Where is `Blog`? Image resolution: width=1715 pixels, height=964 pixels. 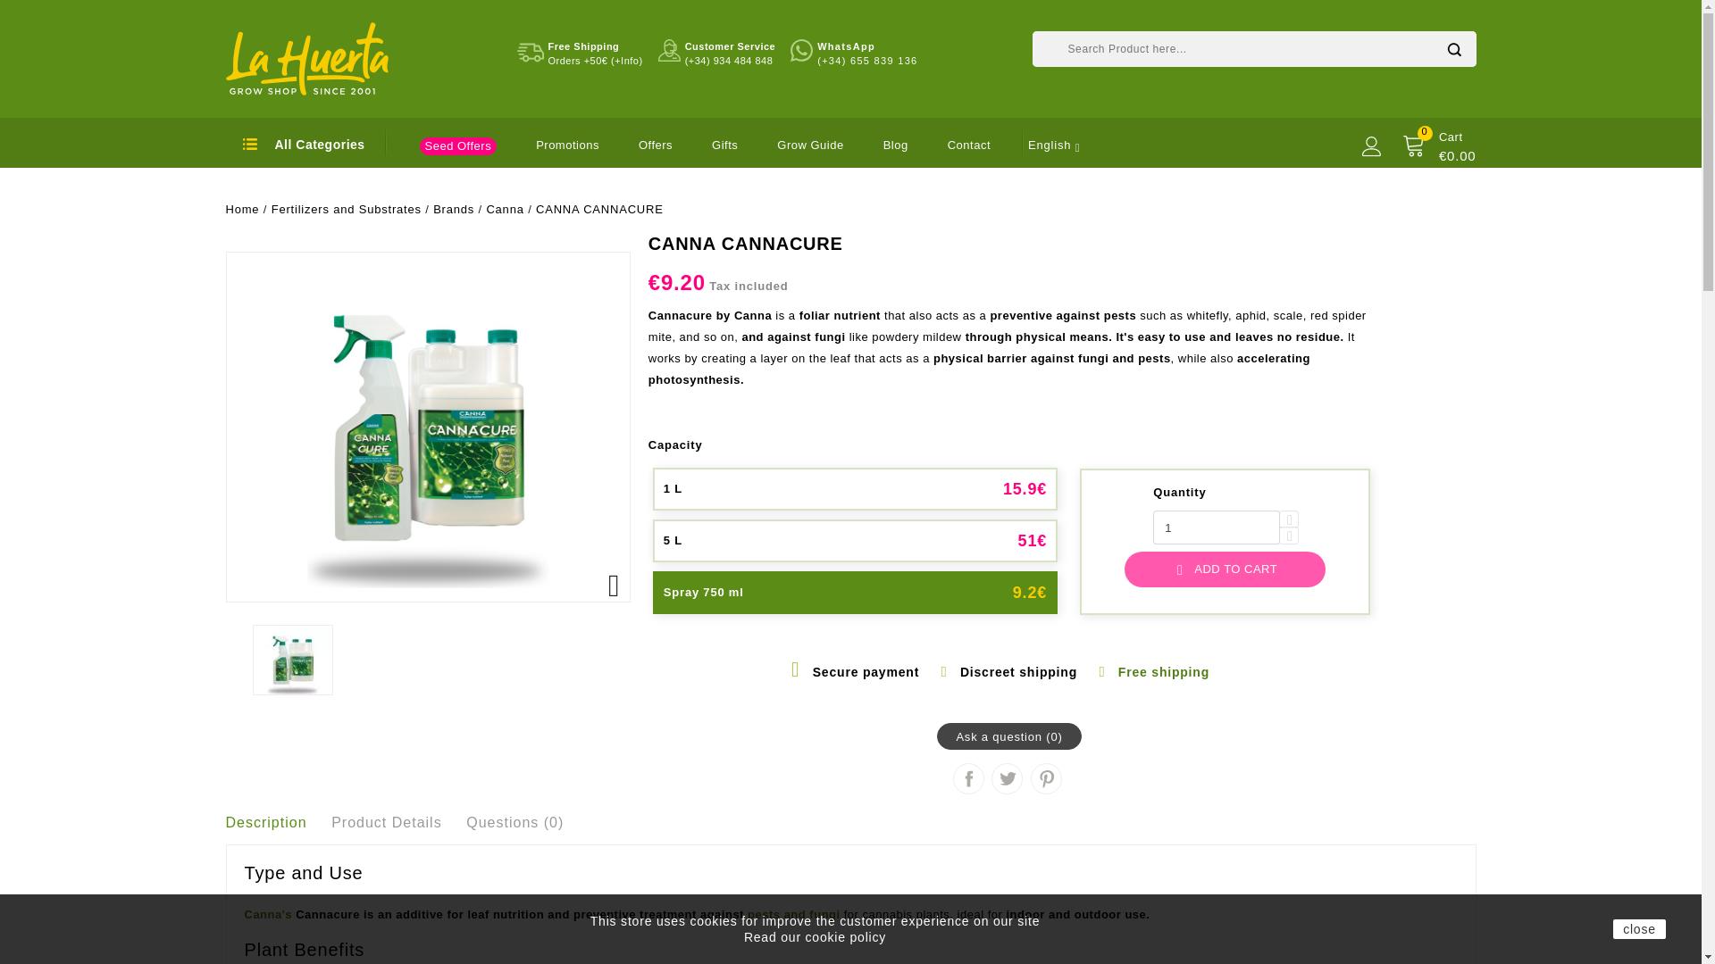 Blog is located at coordinates (895, 145).